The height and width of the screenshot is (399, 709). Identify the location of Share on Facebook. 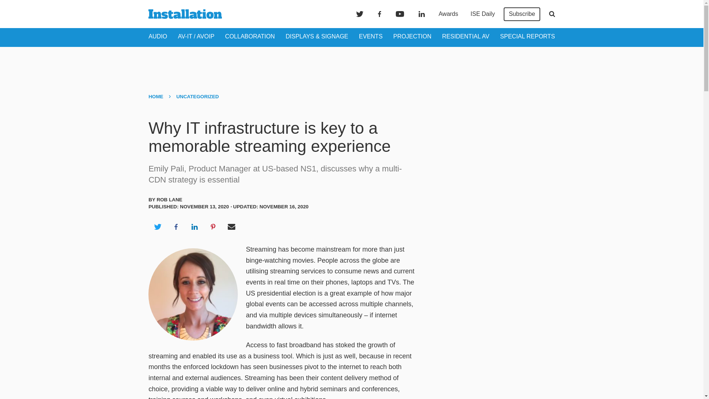
(176, 227).